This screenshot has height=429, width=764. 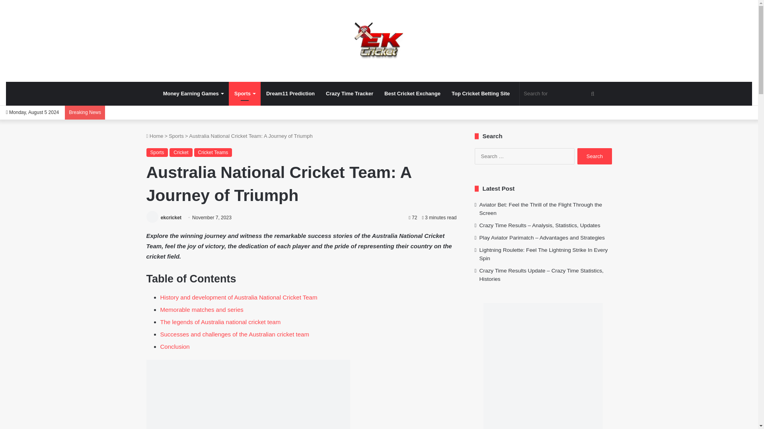 I want to click on Sports, so click(x=157, y=153).